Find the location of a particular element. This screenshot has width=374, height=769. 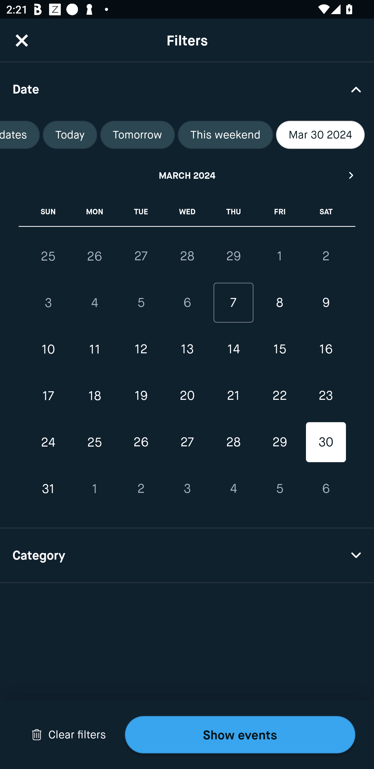

29 is located at coordinates (279, 442).